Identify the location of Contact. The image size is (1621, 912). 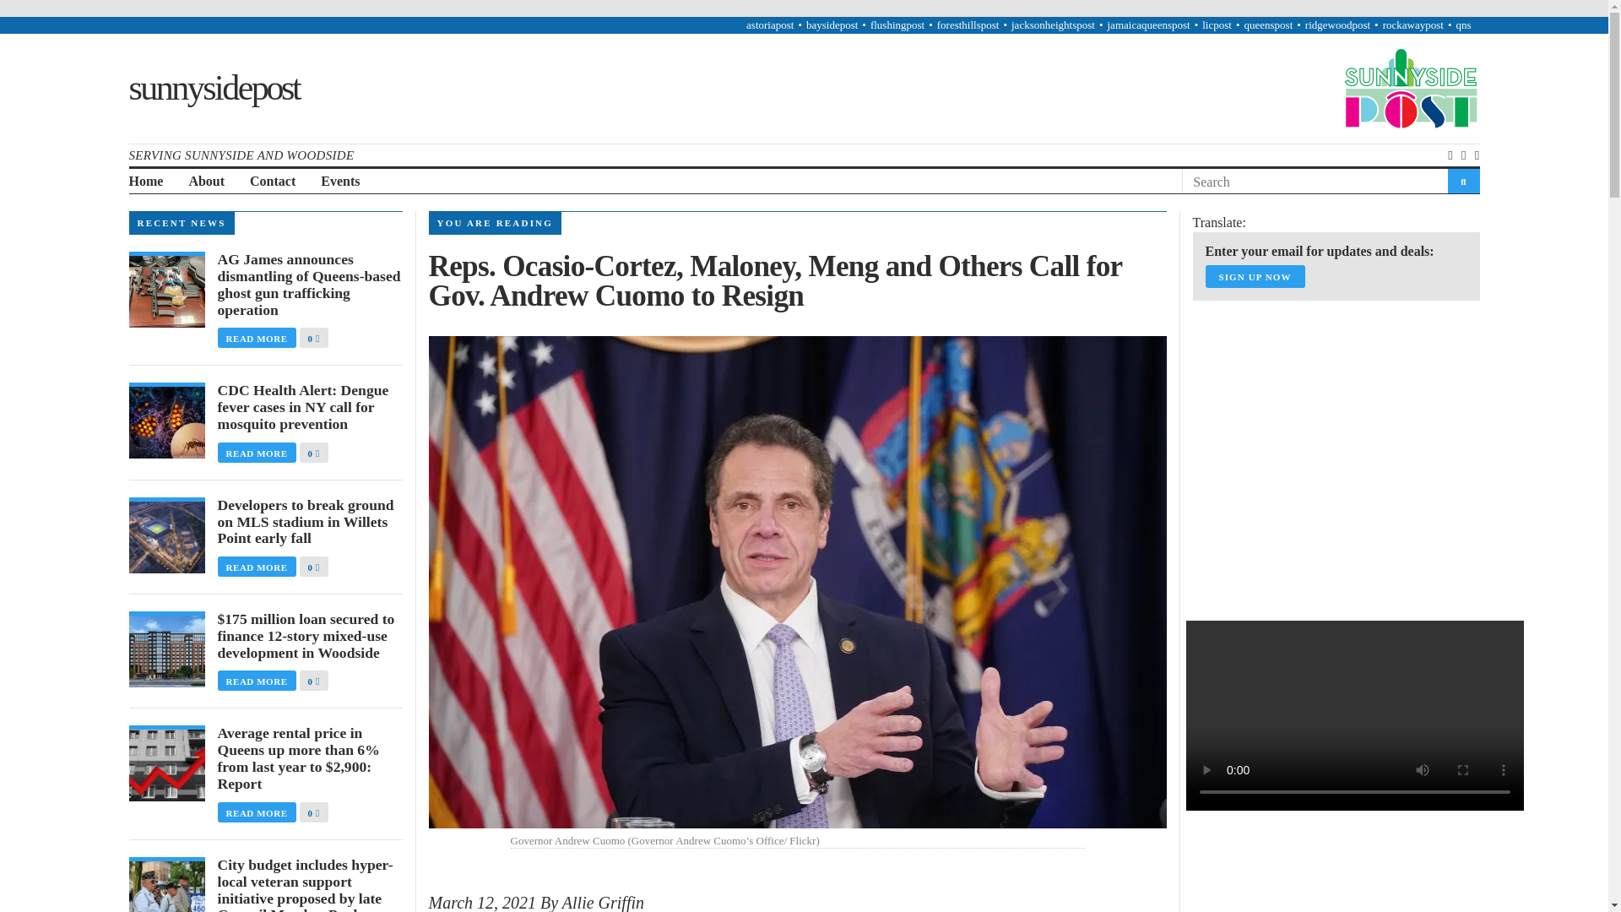
(272, 182).